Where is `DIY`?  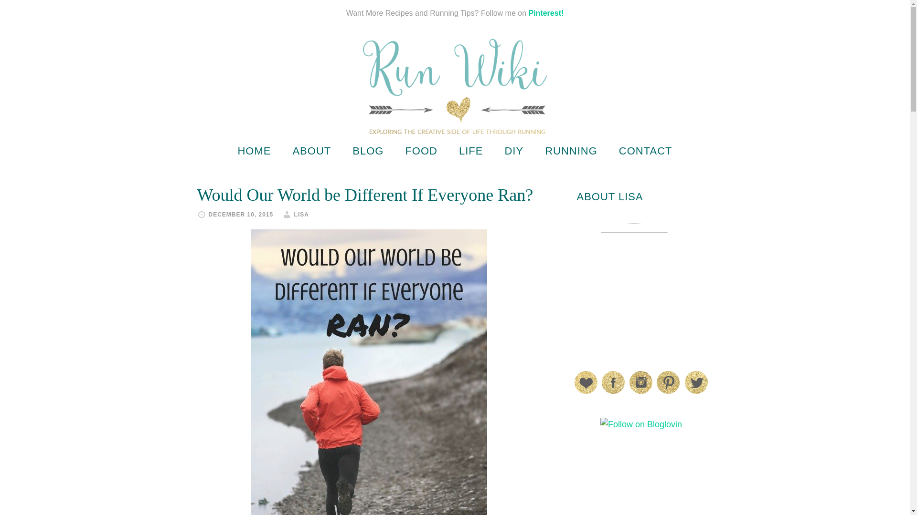 DIY is located at coordinates (514, 151).